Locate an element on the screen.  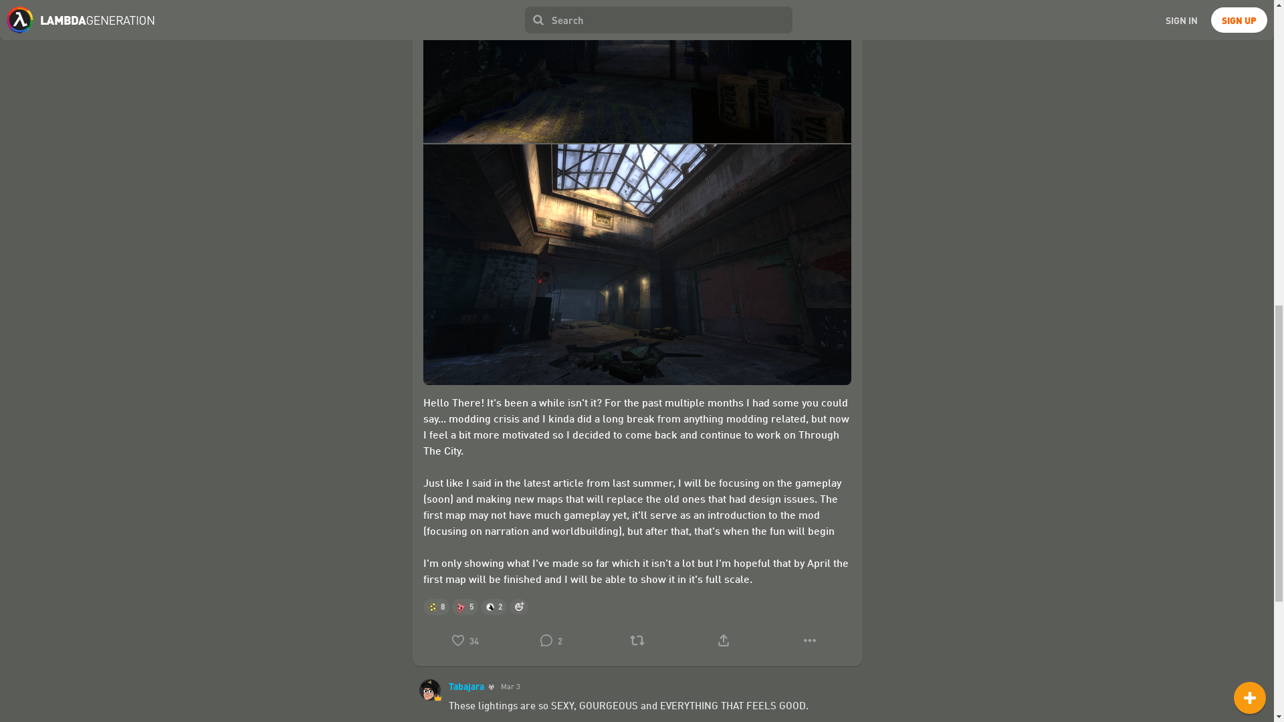
Tabajara is located at coordinates (471, 686).